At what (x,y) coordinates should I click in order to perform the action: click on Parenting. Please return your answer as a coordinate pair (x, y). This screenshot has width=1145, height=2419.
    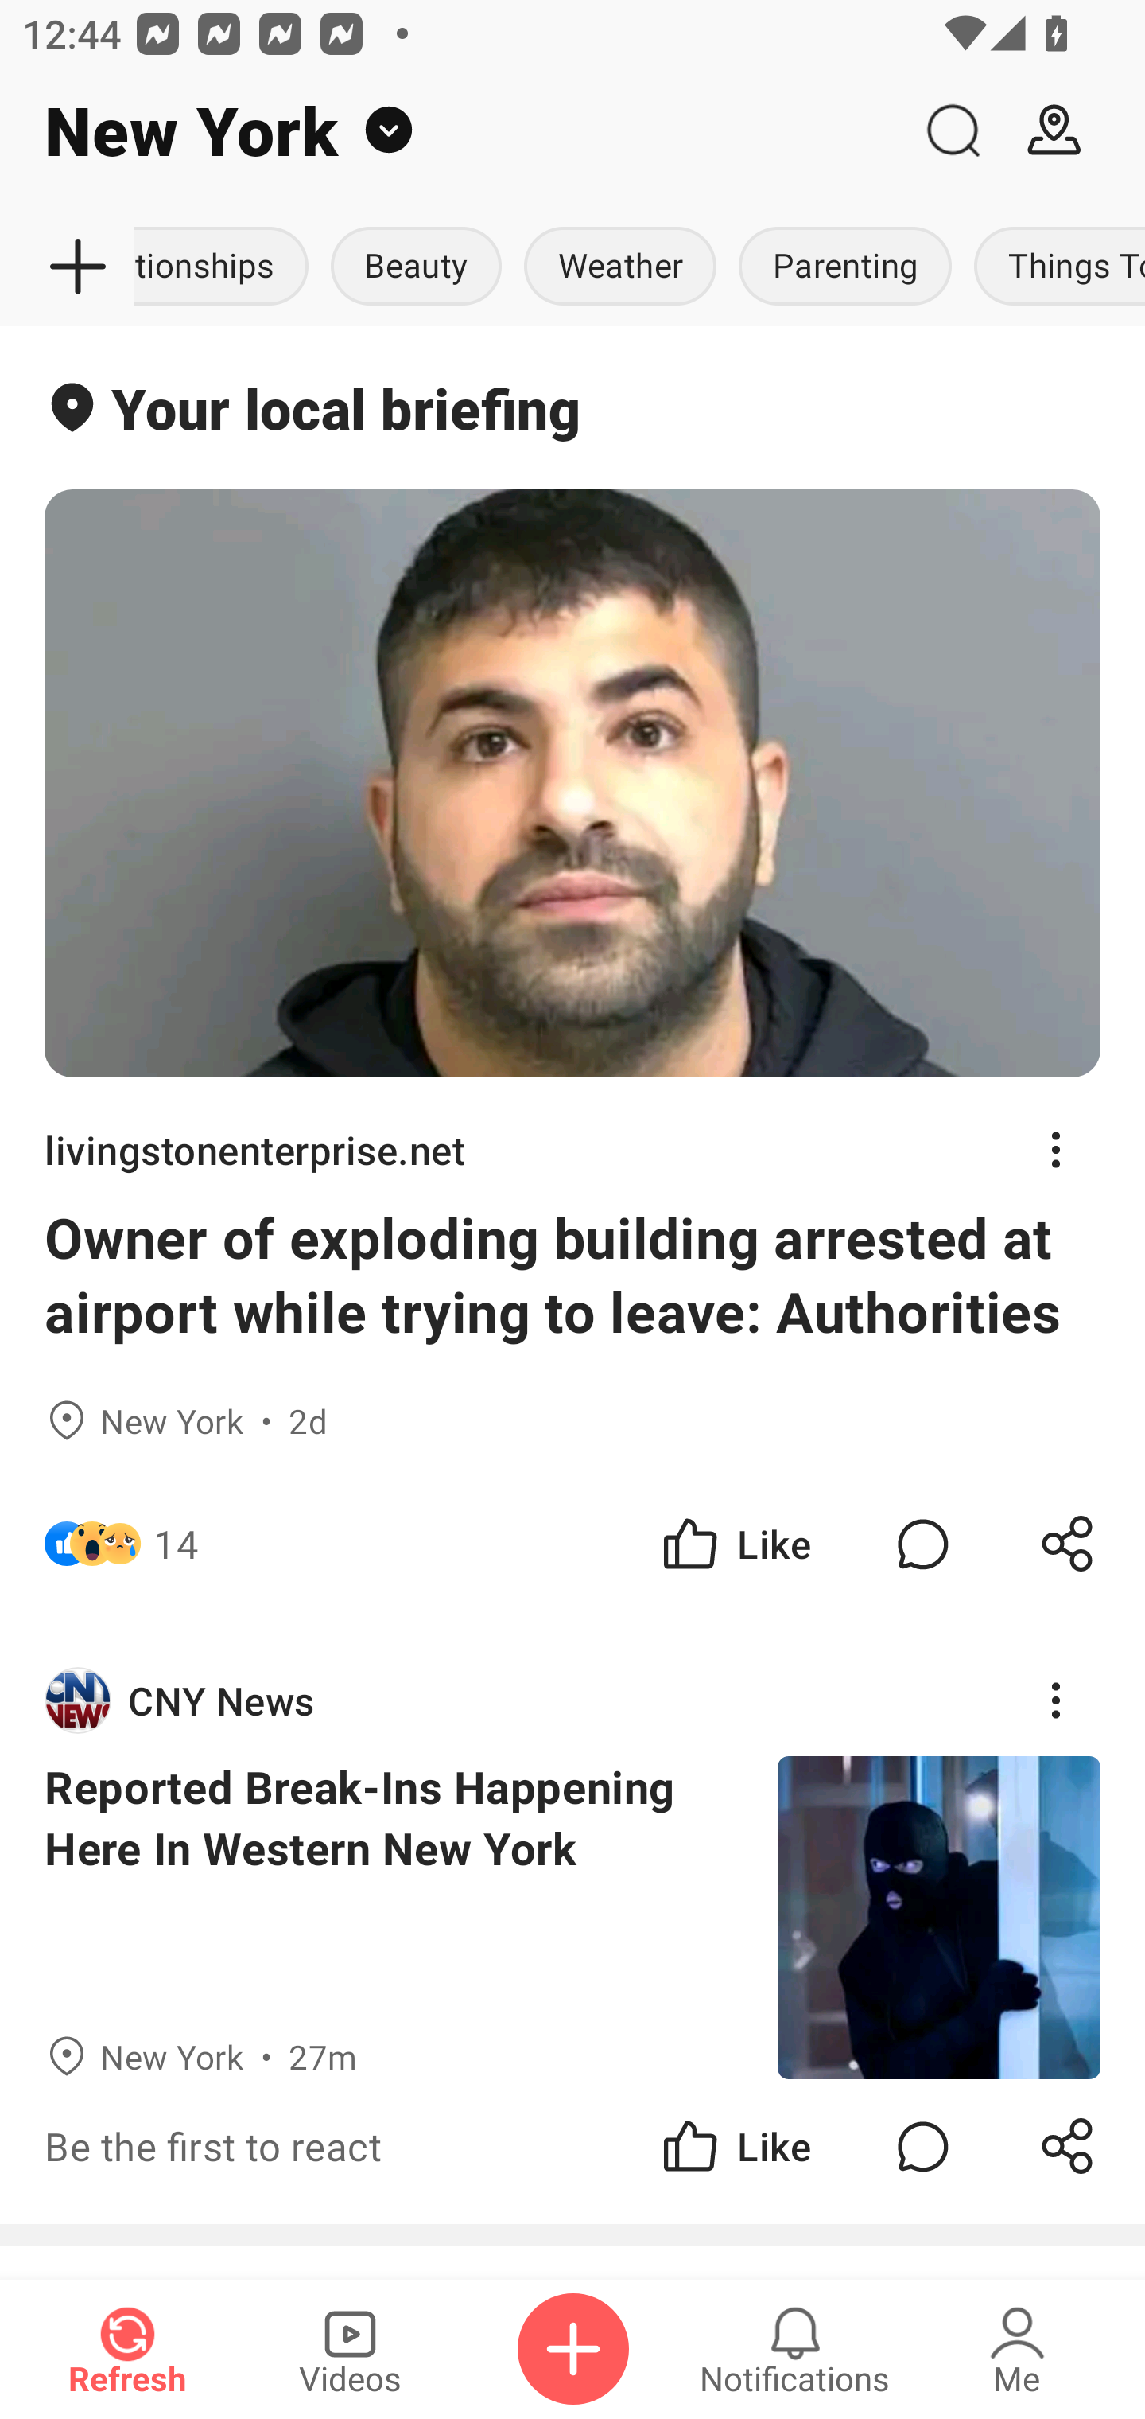
    Looking at the image, I should click on (844, 267).